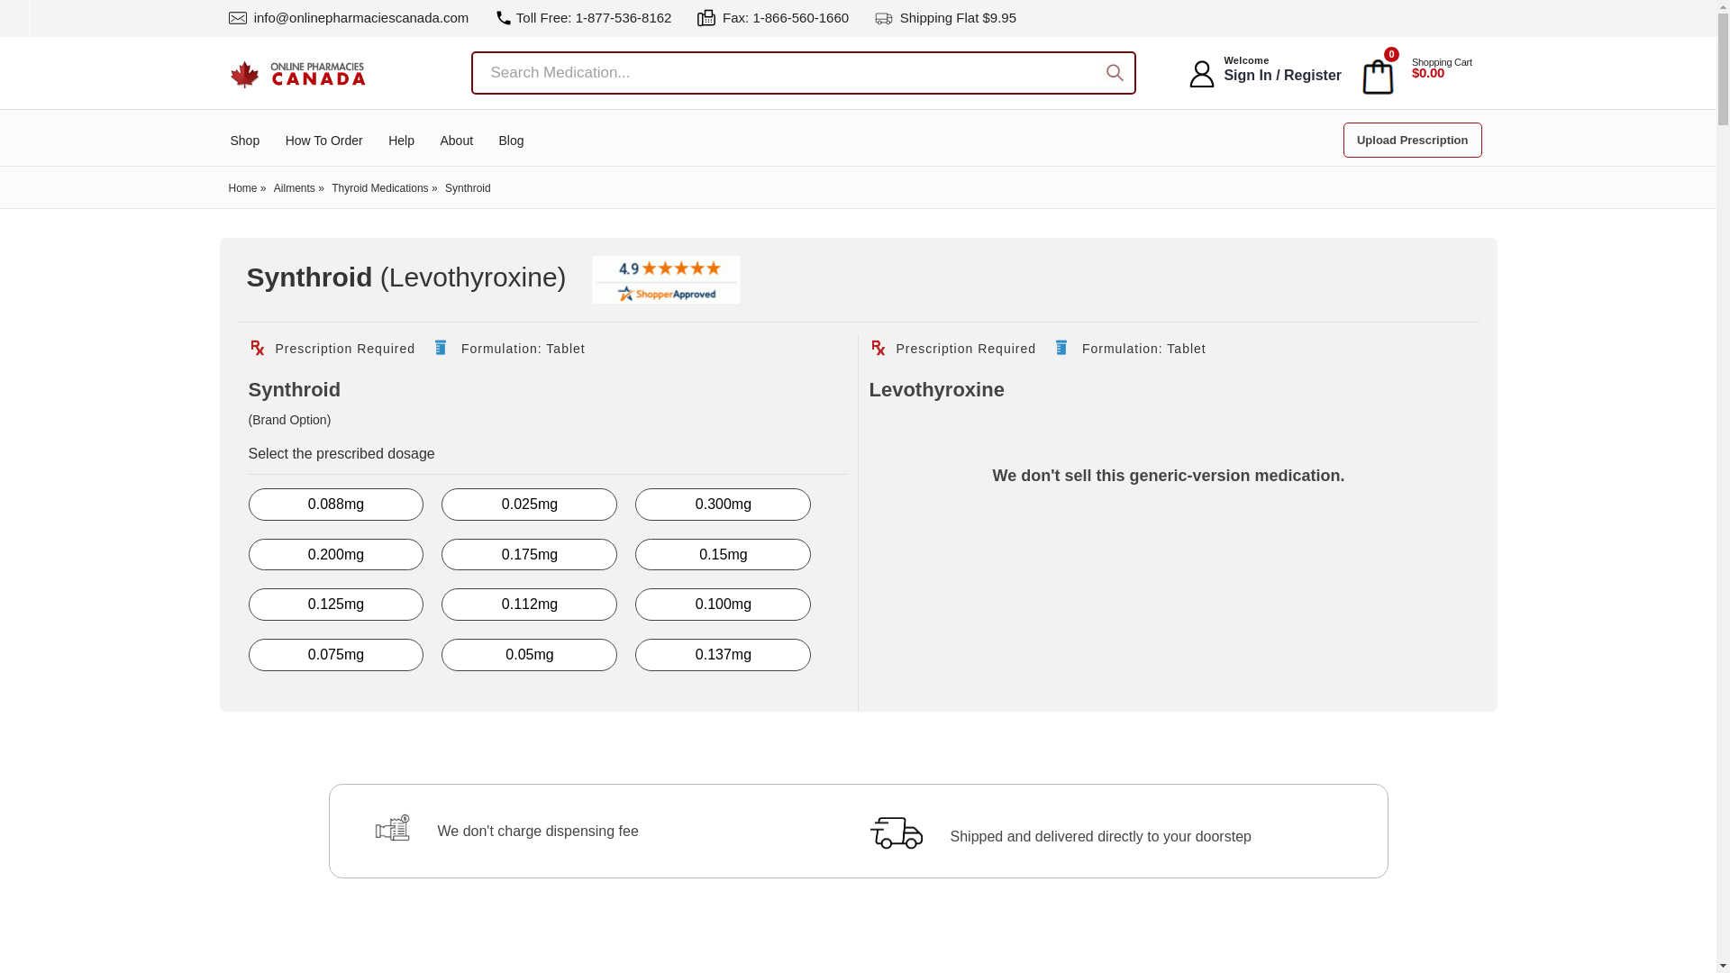 This screenshot has width=1730, height=973. What do you see at coordinates (1377, 74) in the screenshot?
I see `0` at bounding box center [1377, 74].